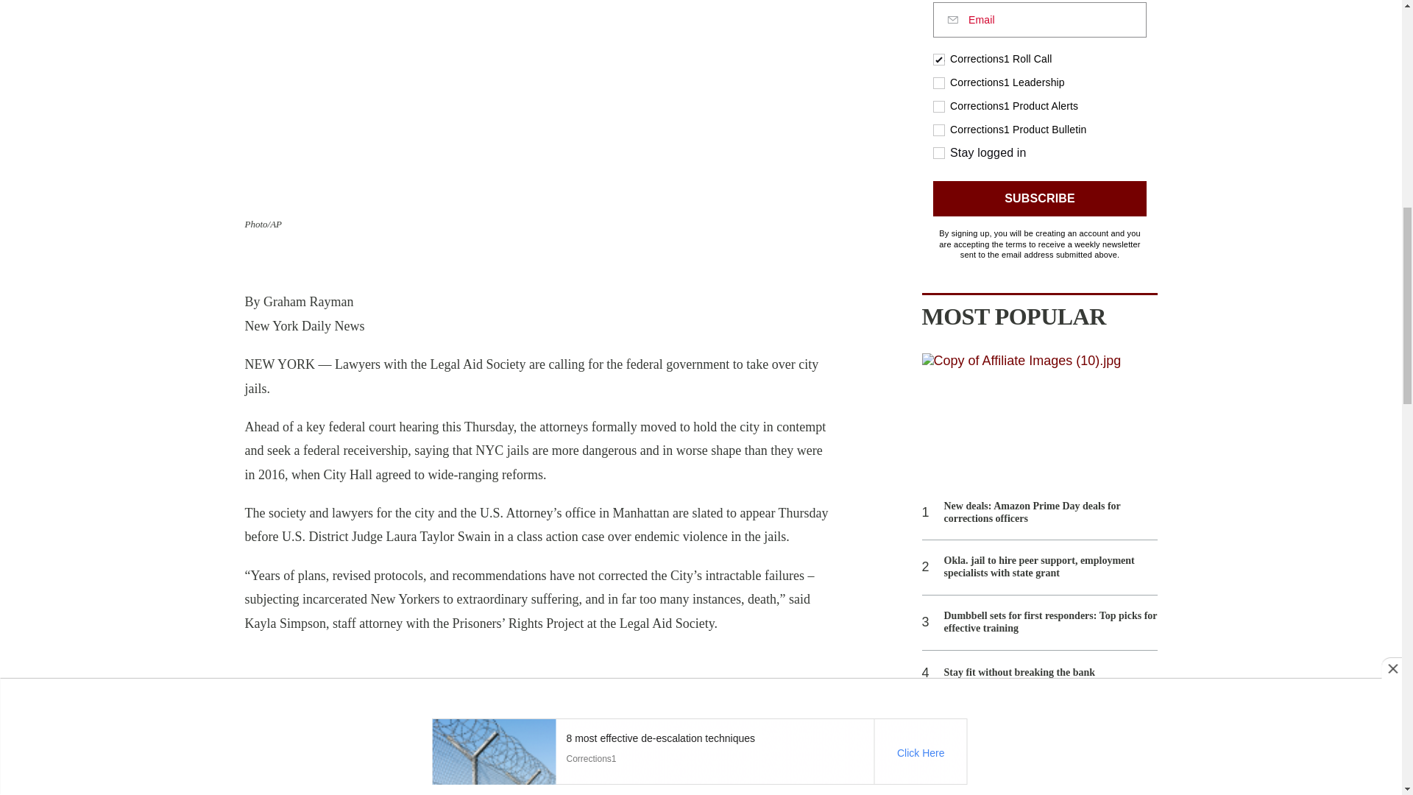  What do you see at coordinates (1039, 131) in the screenshot?
I see `piano-id-sjPt0` at bounding box center [1039, 131].